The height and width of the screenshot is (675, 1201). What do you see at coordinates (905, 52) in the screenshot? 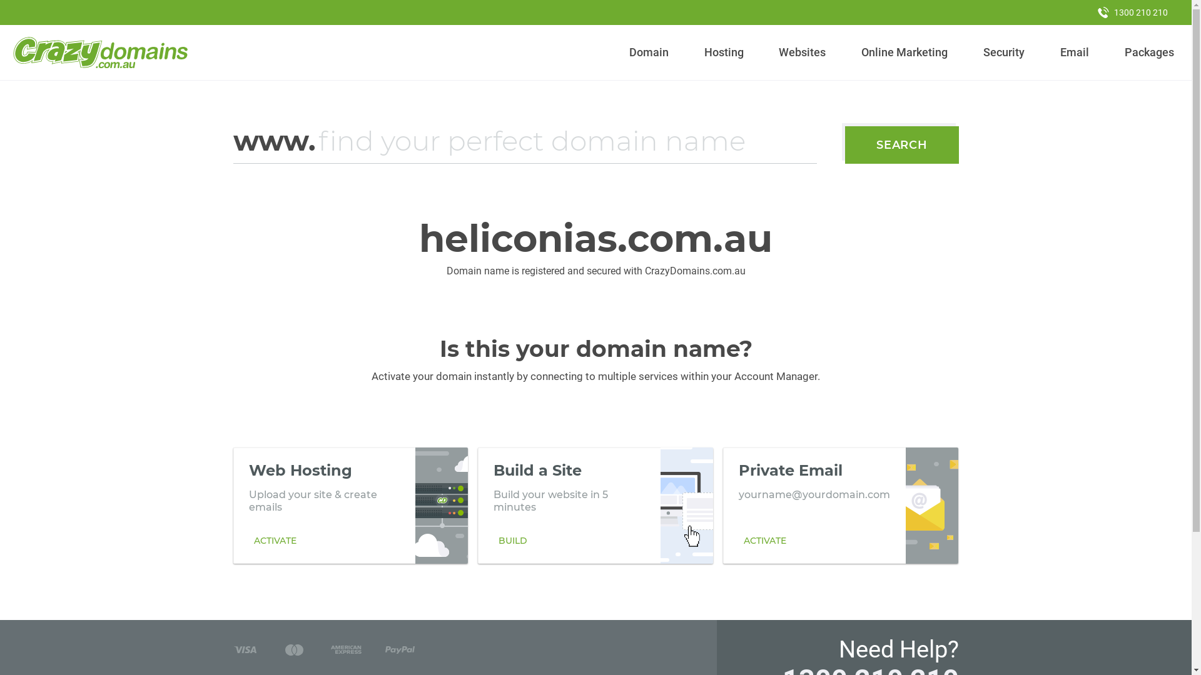
I see `Online Marketing` at bounding box center [905, 52].